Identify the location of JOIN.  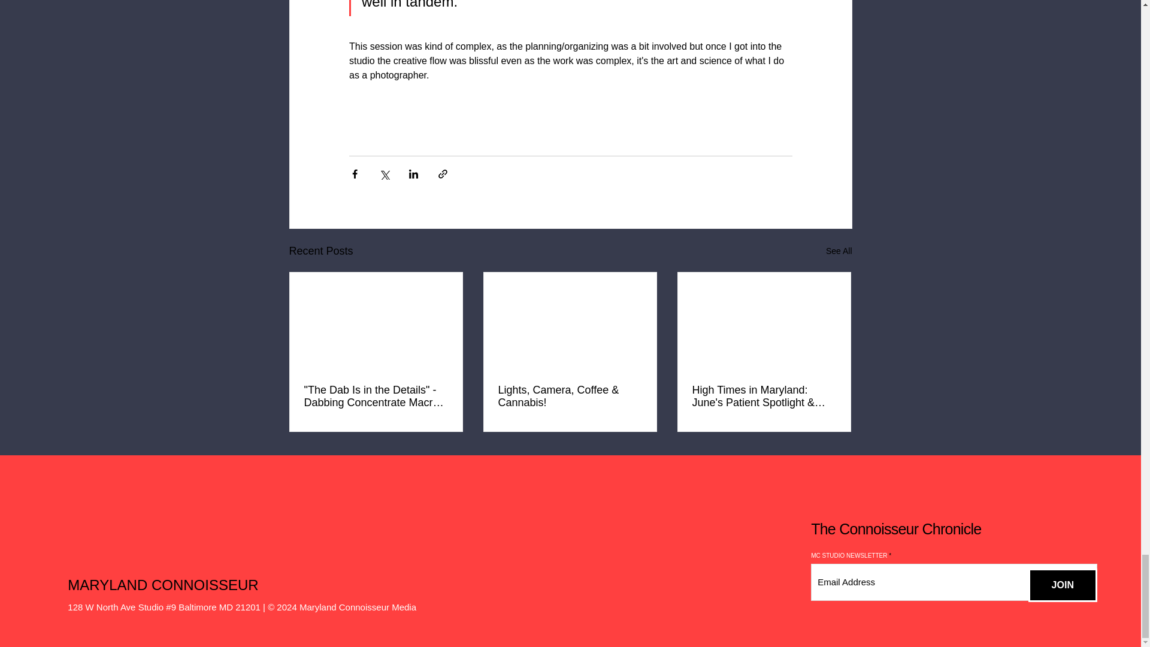
(1063, 585).